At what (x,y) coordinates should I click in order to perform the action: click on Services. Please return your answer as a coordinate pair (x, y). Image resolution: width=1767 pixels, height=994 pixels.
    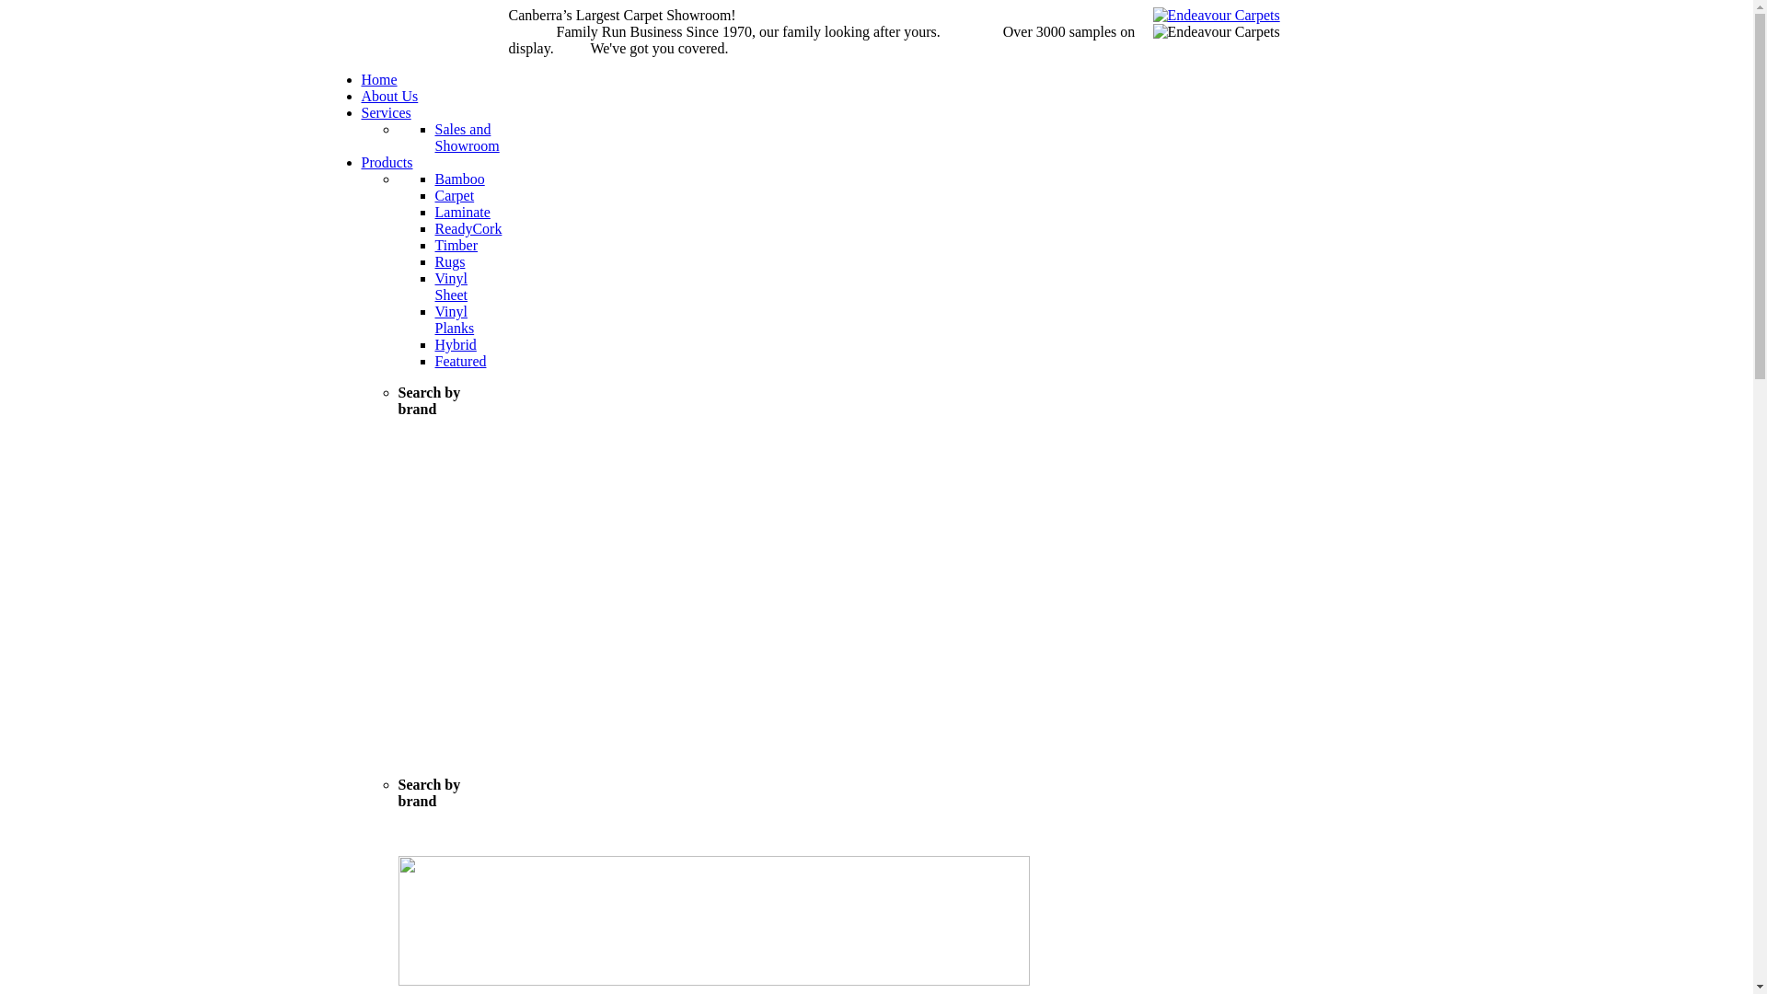
    Looking at the image, I should click on (386, 112).